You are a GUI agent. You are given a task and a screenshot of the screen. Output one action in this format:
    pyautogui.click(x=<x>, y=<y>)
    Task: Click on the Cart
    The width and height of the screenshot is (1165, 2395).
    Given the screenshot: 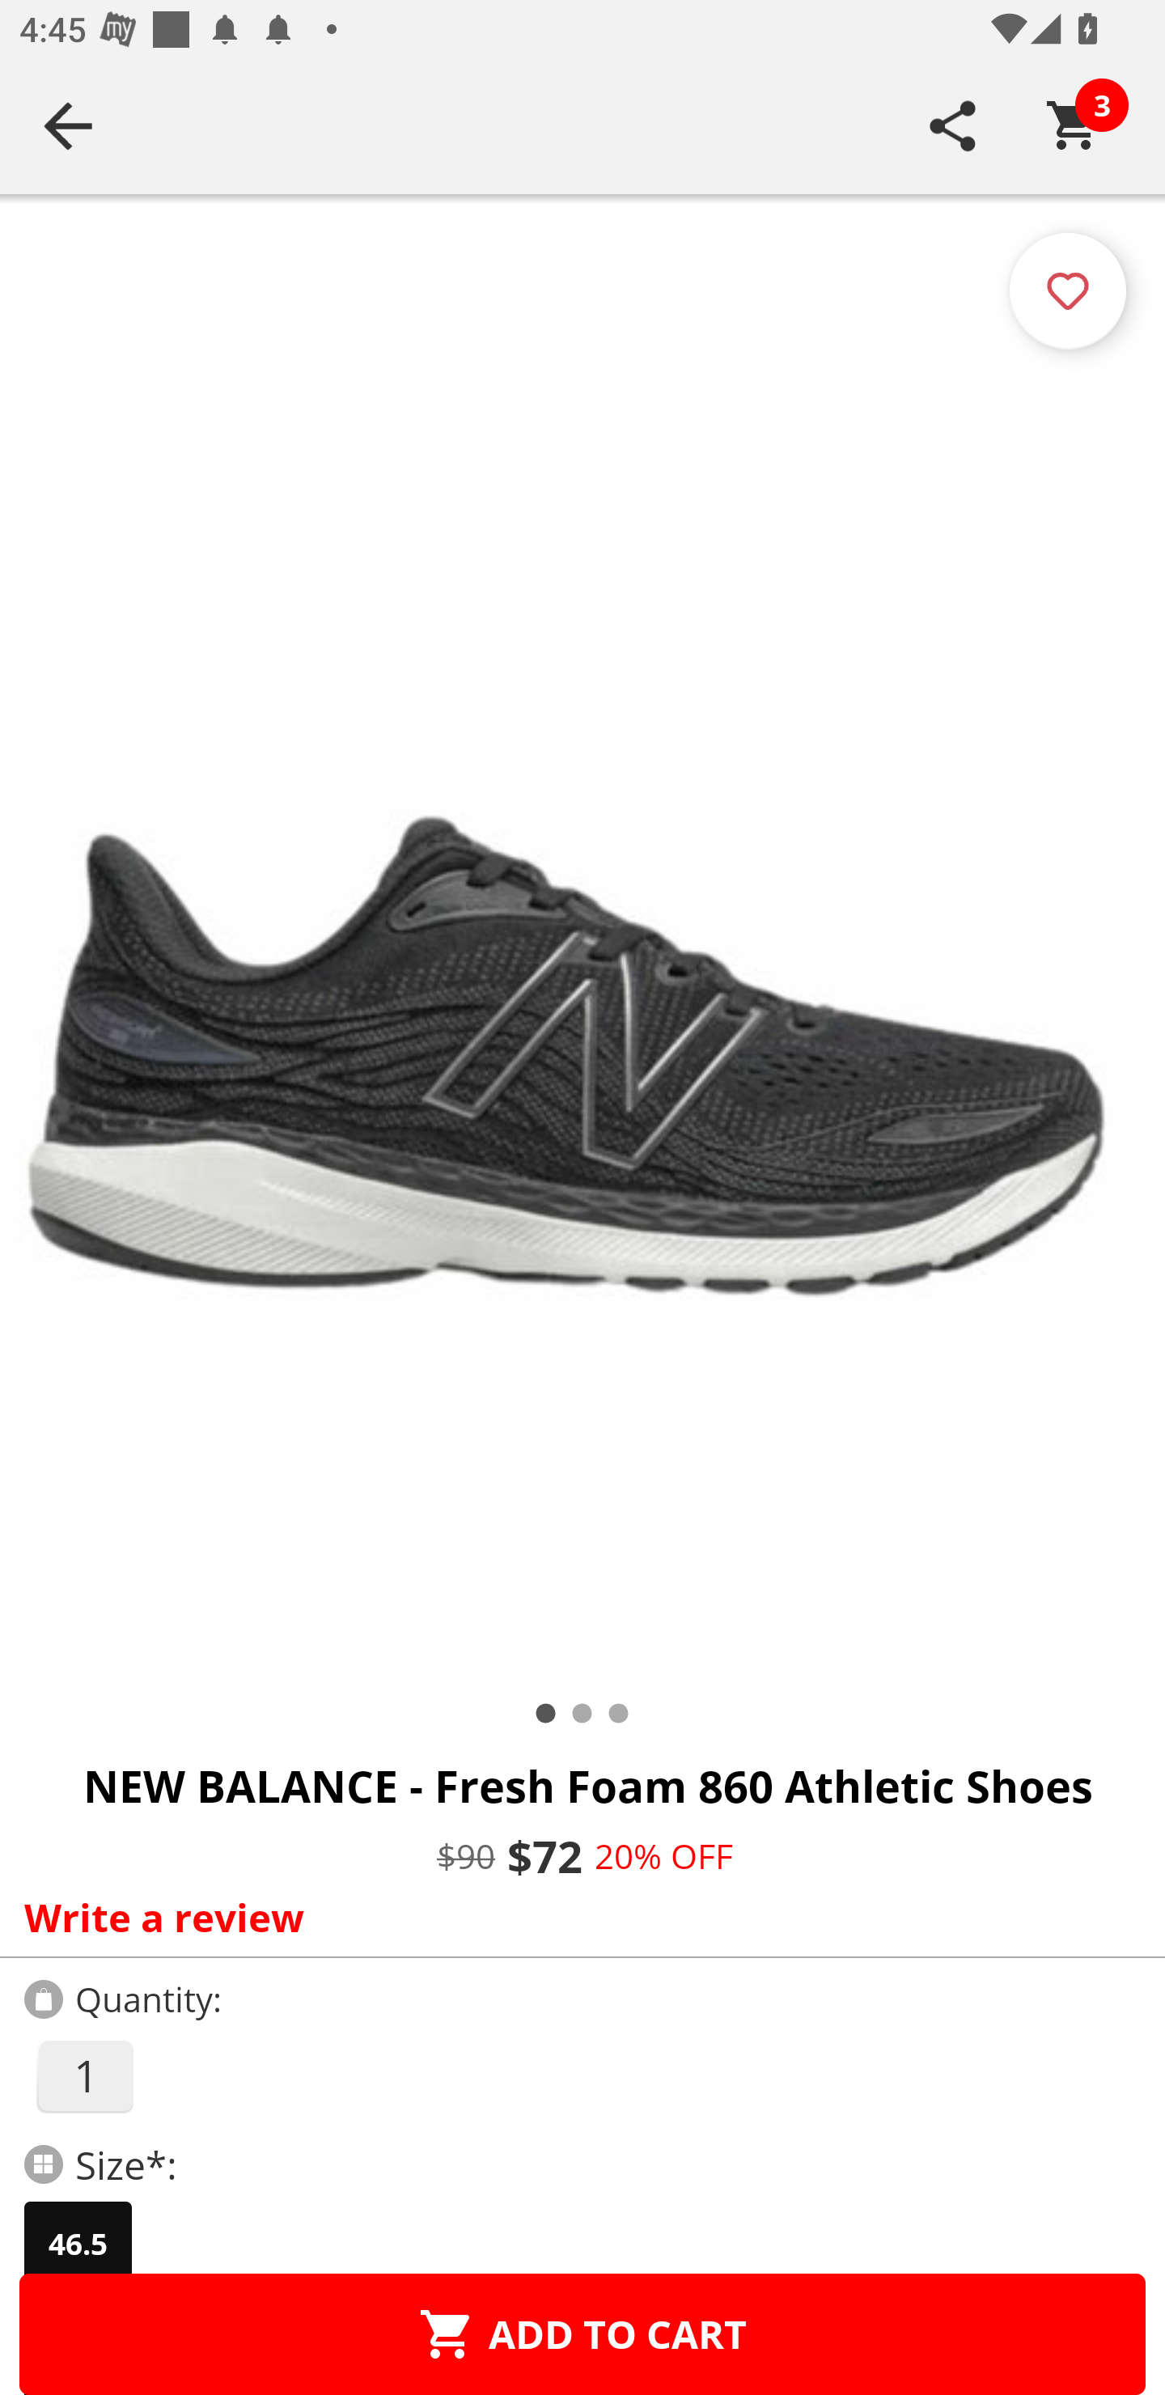 What is the action you would take?
    pyautogui.click(x=1074, y=125)
    